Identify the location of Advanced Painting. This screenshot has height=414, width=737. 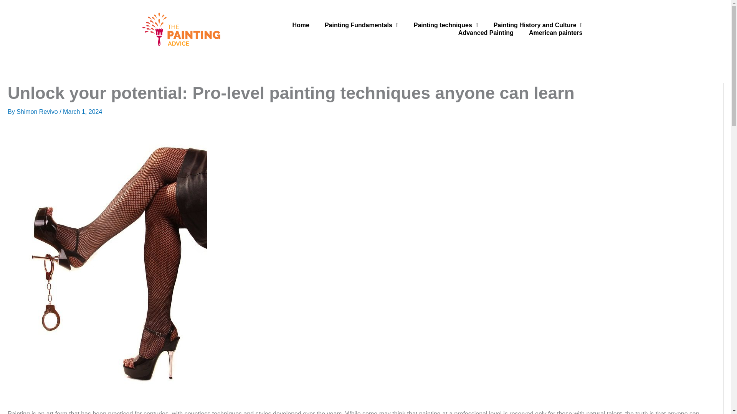
(486, 33).